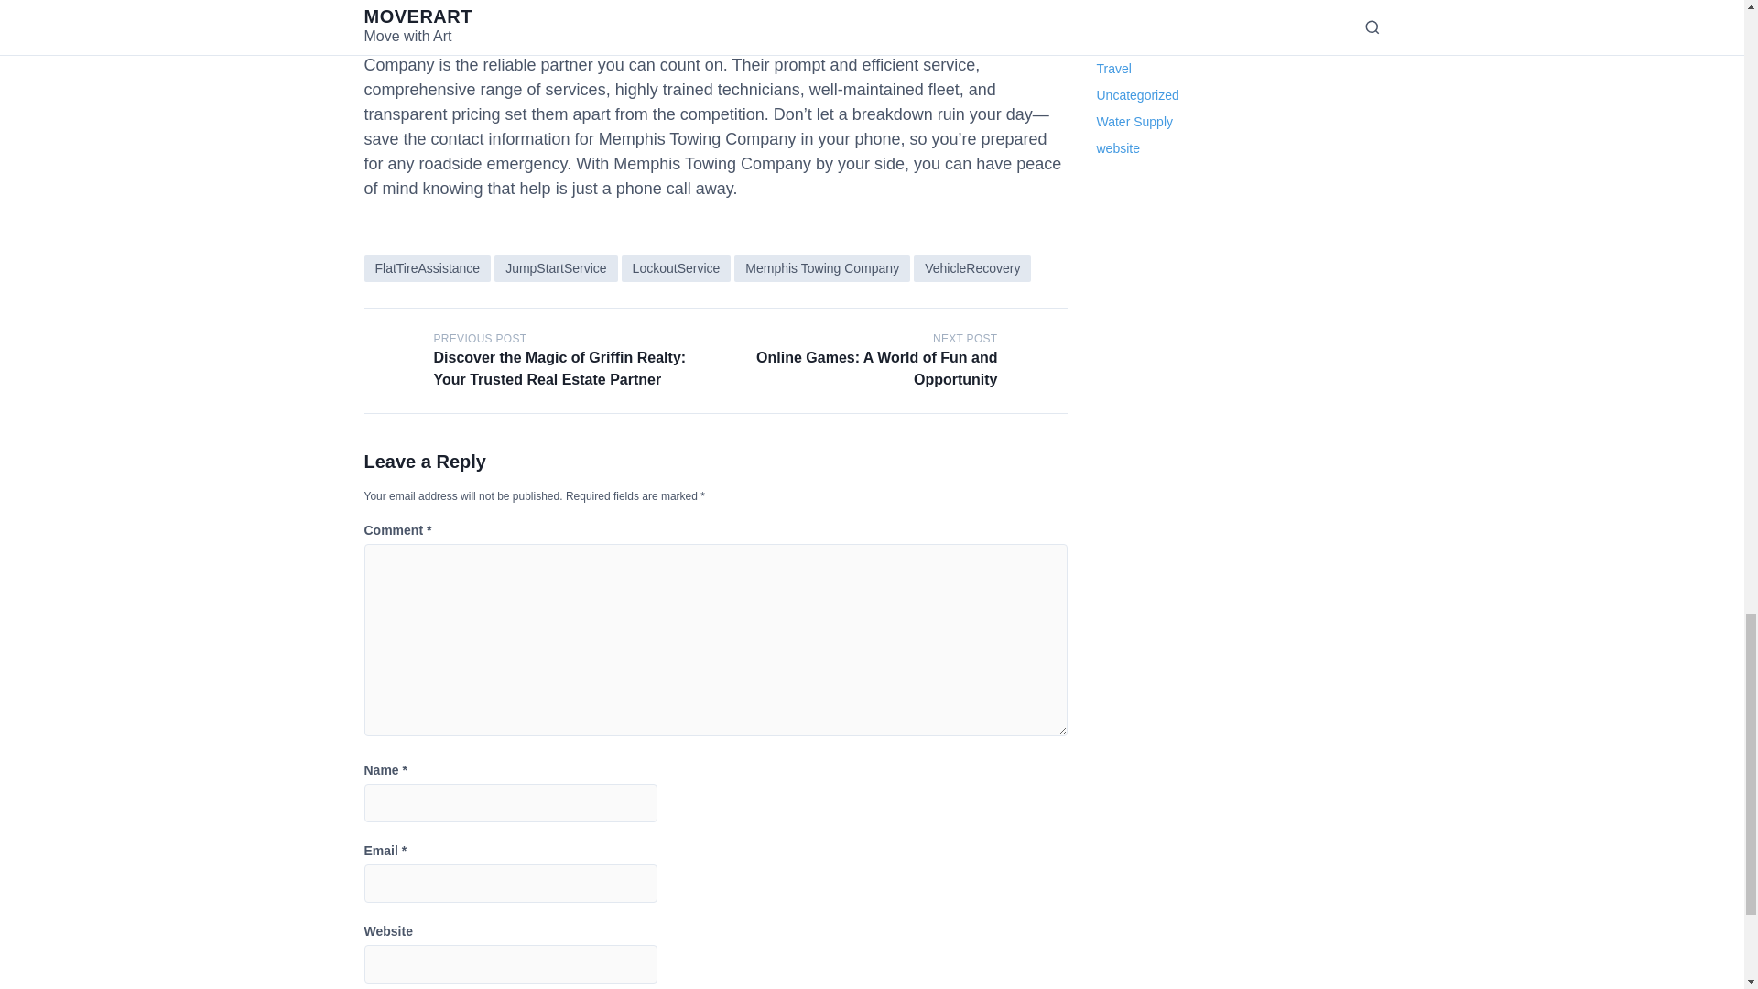 This screenshot has width=1758, height=989. Describe the element at coordinates (875, 368) in the screenshot. I see `Online Games: A World of Fun and Opportunity` at that location.